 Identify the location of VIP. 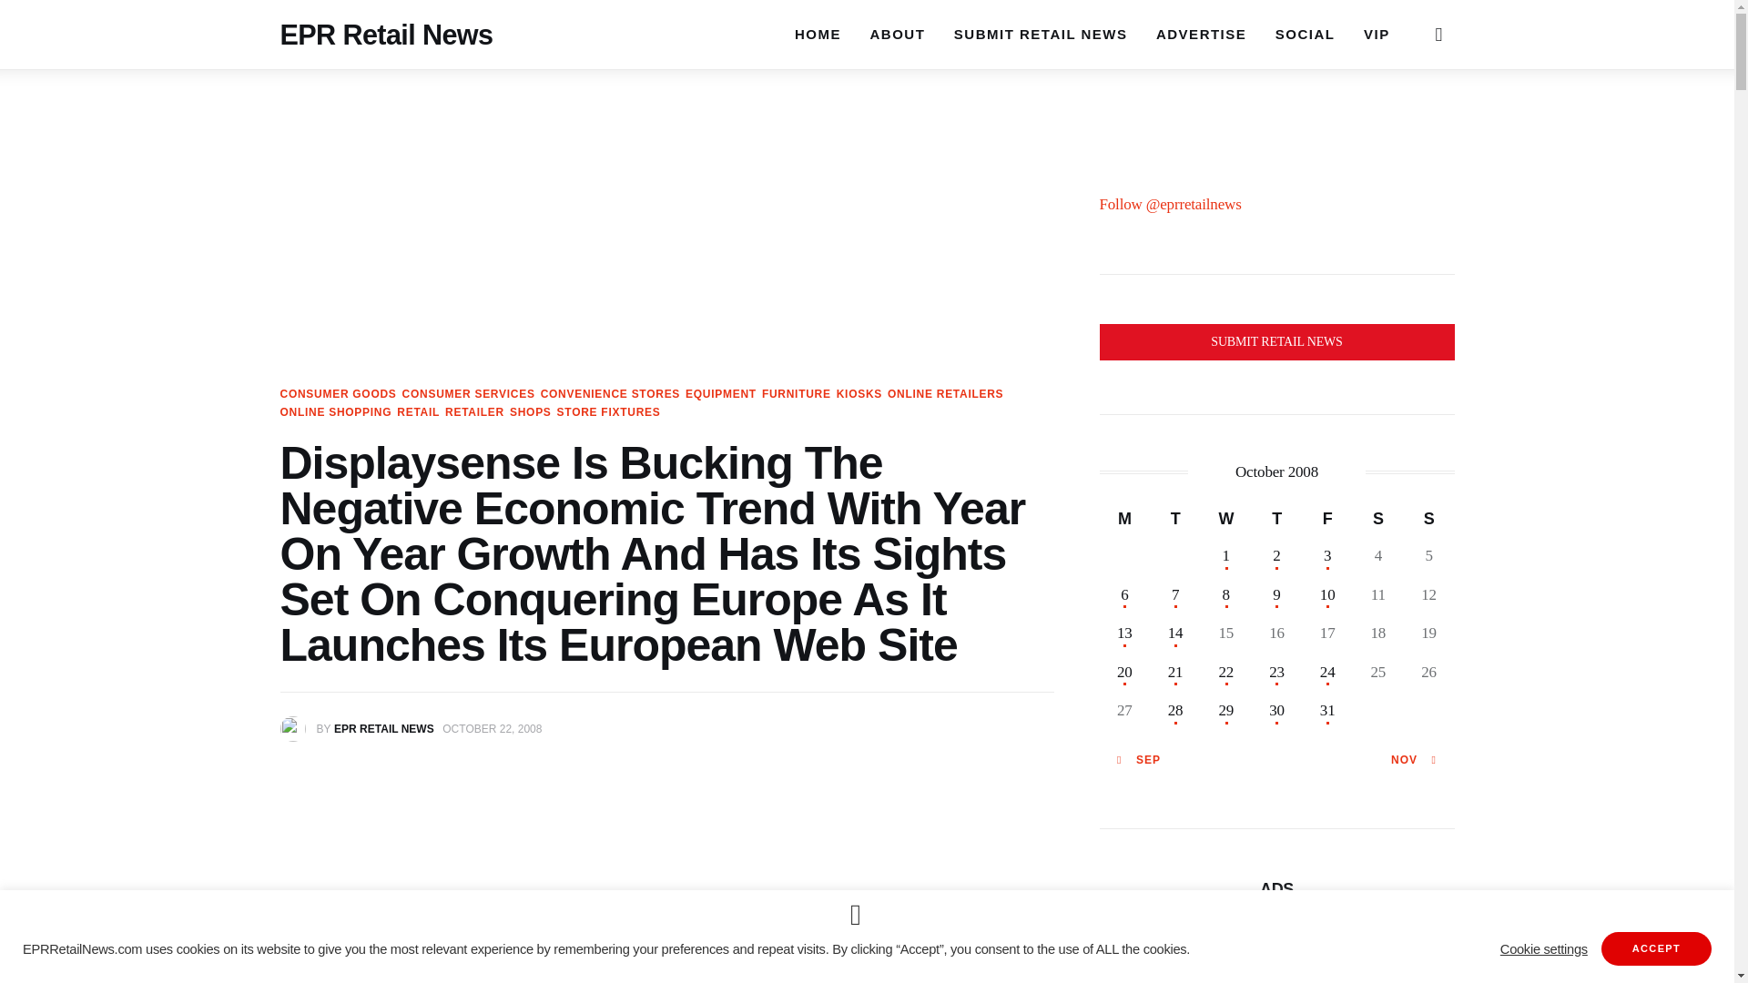
(1377, 34).